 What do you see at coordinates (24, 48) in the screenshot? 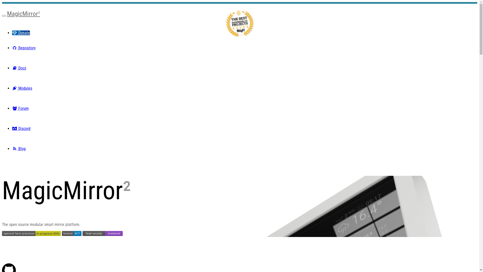
I see `Repository` at bounding box center [24, 48].